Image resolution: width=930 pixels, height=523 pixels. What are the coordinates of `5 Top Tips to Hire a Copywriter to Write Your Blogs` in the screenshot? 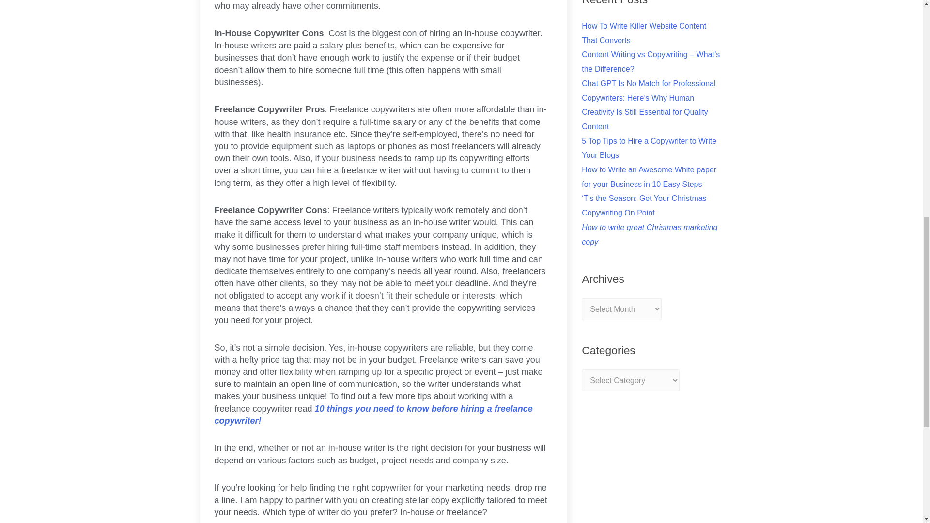 It's located at (649, 148).